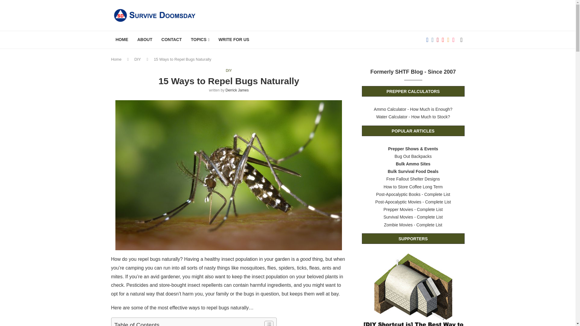 The width and height of the screenshot is (580, 326). Describe the element at coordinates (122, 40) in the screenshot. I see `HOME` at that location.